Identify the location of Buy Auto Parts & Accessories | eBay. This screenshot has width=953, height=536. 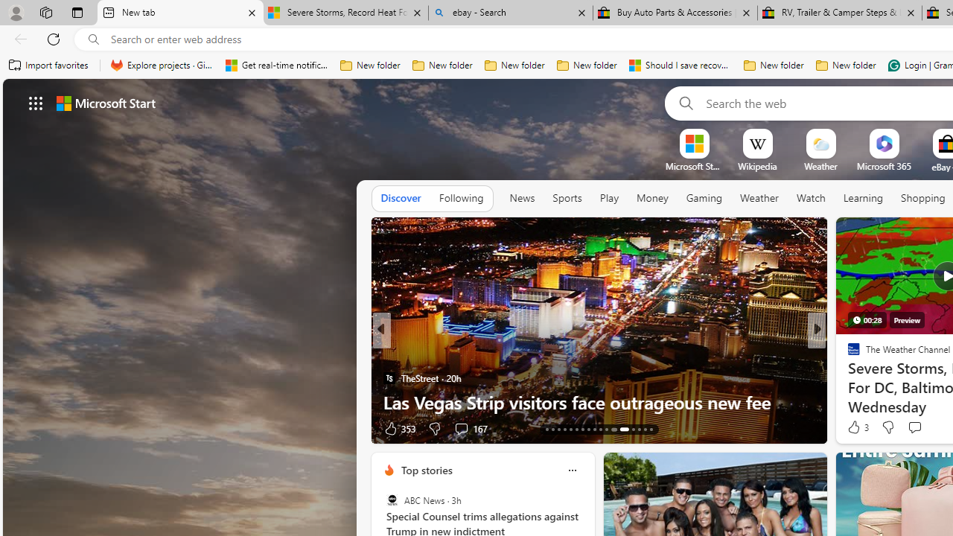
(675, 13).